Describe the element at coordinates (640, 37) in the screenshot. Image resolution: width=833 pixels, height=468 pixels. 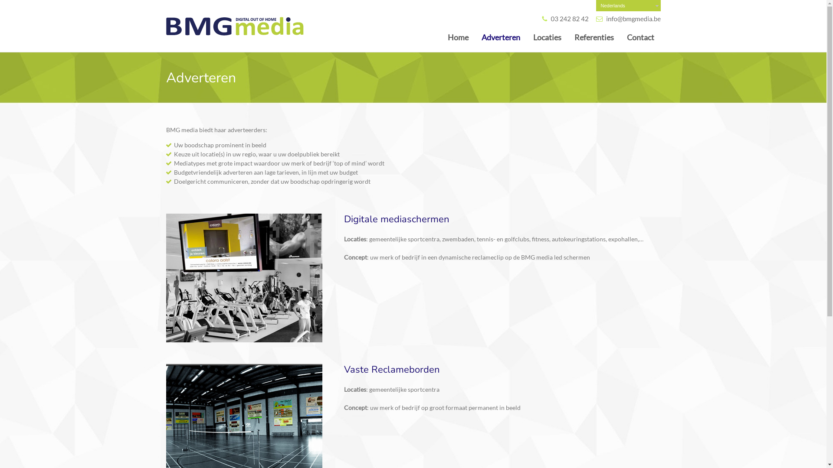
I see `Contact` at that location.